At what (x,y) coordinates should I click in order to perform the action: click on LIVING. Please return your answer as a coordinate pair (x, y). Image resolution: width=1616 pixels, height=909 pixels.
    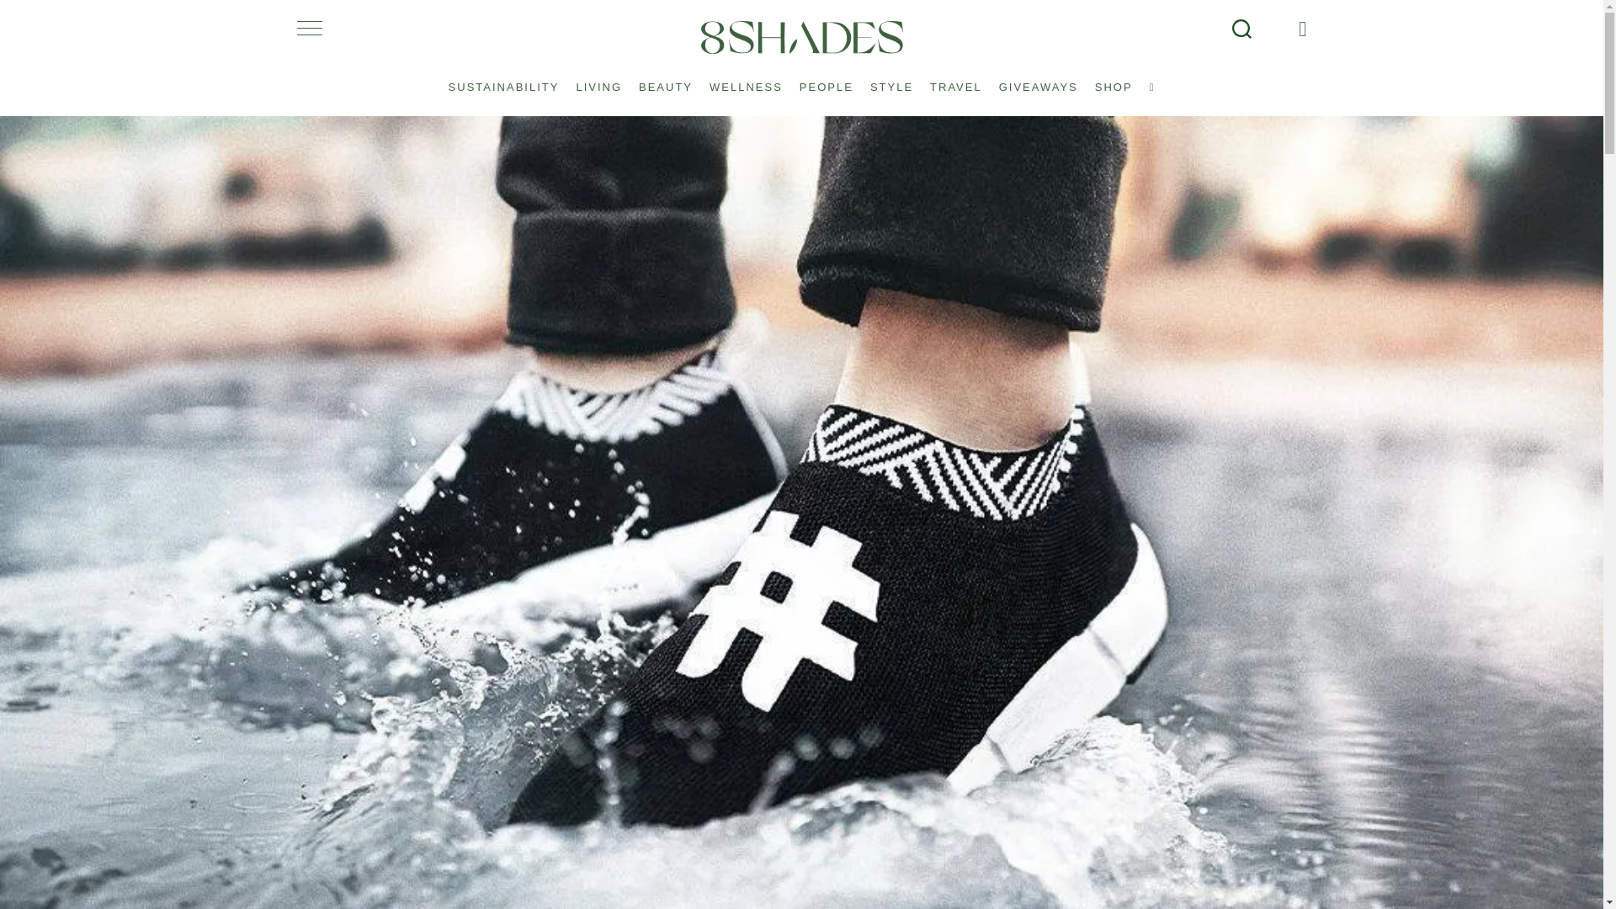
    Looking at the image, I should click on (598, 79).